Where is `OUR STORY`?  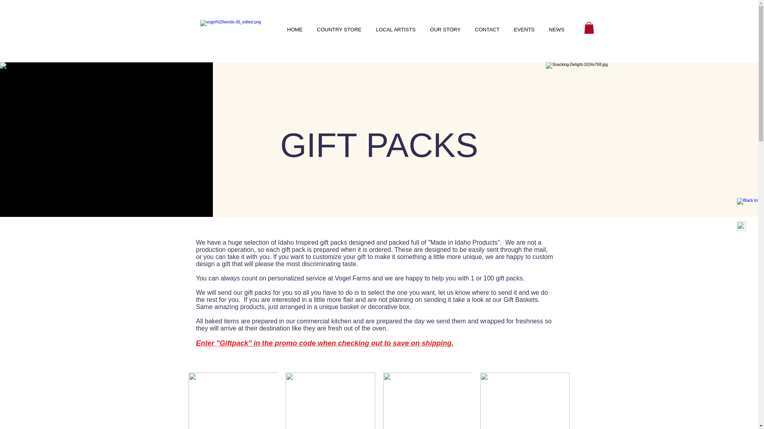 OUR STORY is located at coordinates (445, 29).